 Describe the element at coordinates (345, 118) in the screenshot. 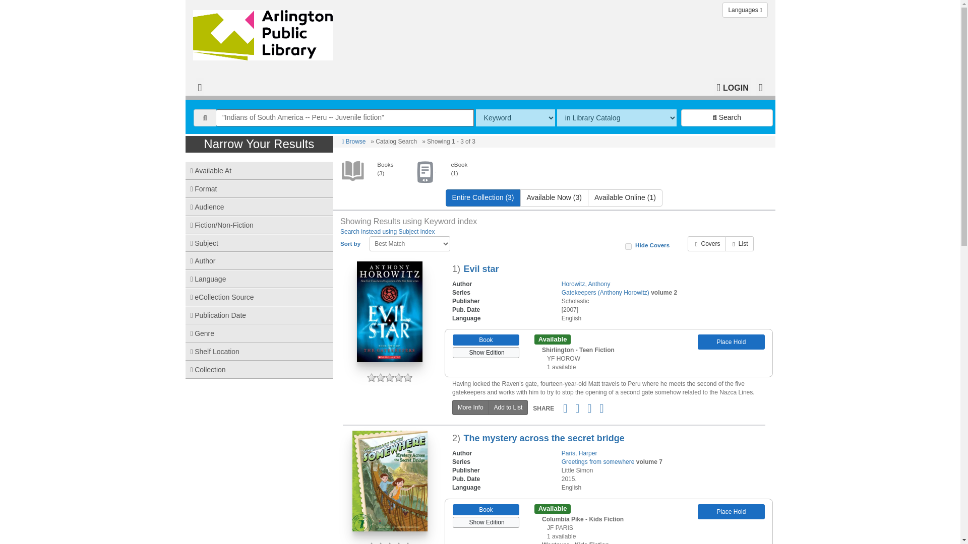

I see `"Indians of South America -- Peru -- Juvenile fiction"` at that location.